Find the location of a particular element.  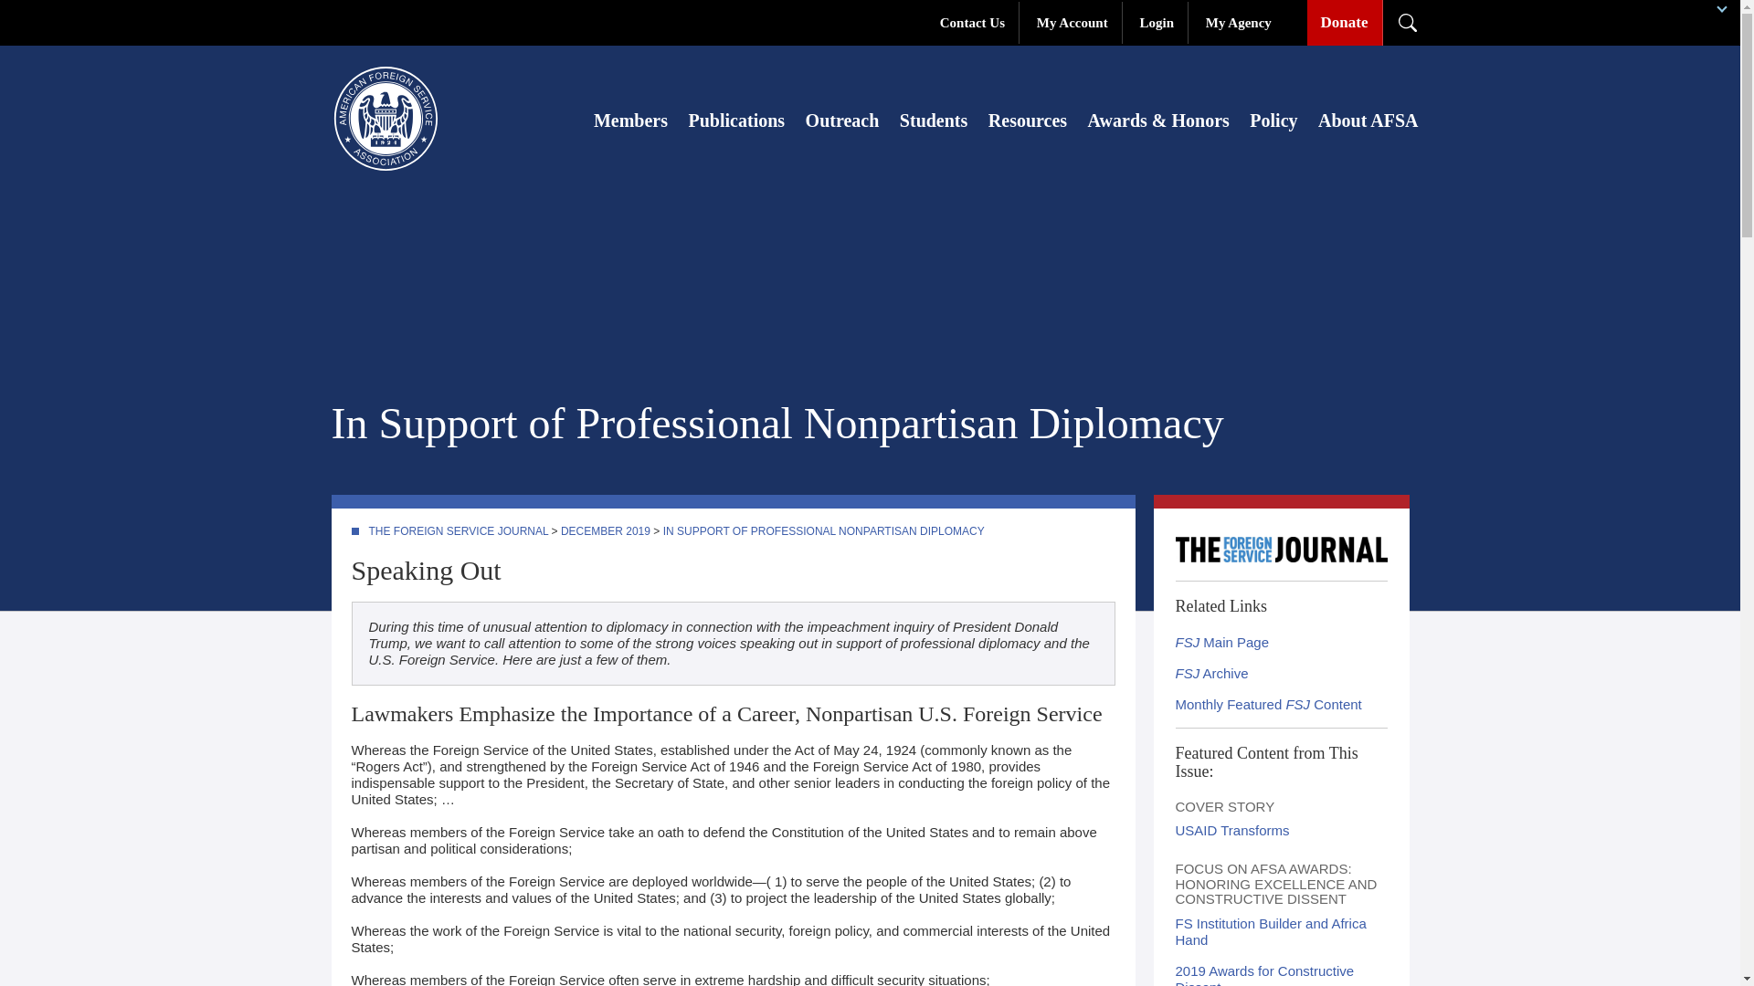

Login is located at coordinates (1157, 22).